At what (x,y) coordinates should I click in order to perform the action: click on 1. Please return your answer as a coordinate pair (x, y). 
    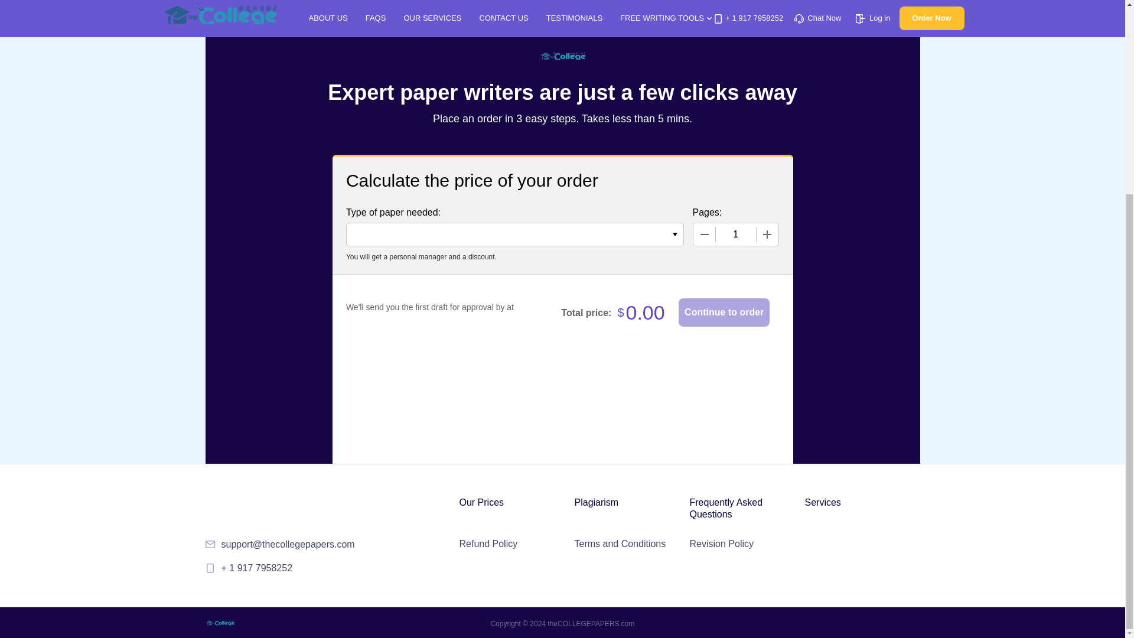
    Looking at the image, I should click on (736, 234).